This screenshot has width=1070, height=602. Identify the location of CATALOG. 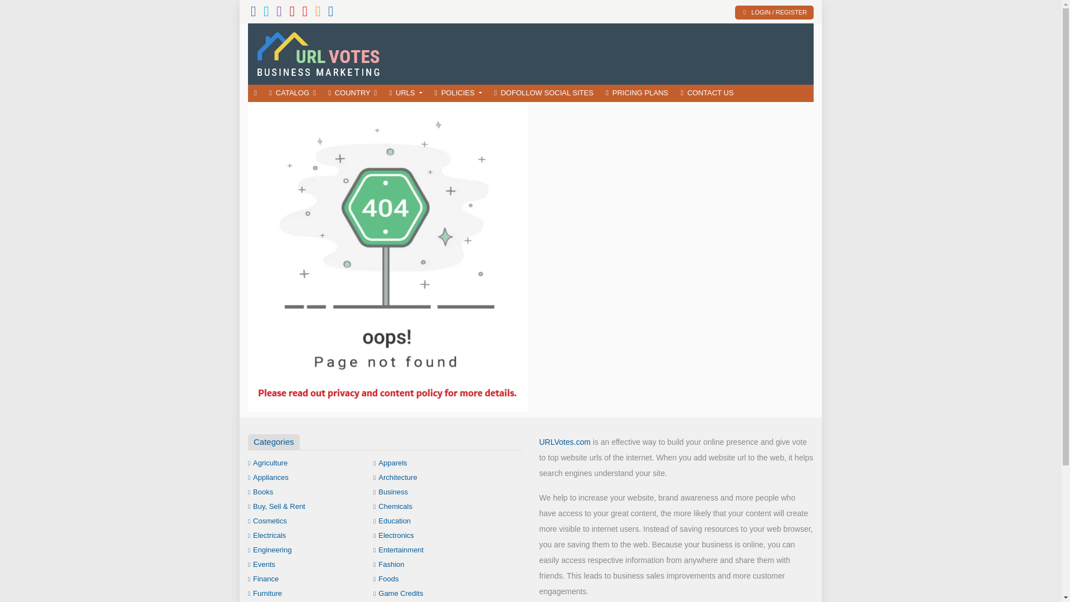
(292, 93).